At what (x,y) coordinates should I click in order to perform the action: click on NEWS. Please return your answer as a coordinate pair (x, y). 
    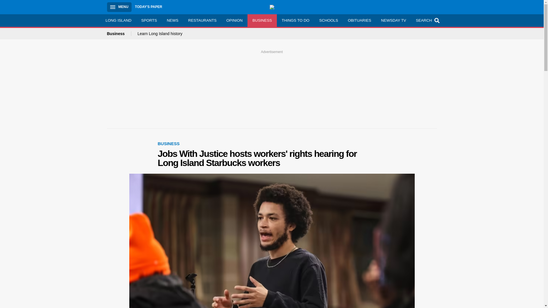
    Looking at the image, I should click on (172, 20).